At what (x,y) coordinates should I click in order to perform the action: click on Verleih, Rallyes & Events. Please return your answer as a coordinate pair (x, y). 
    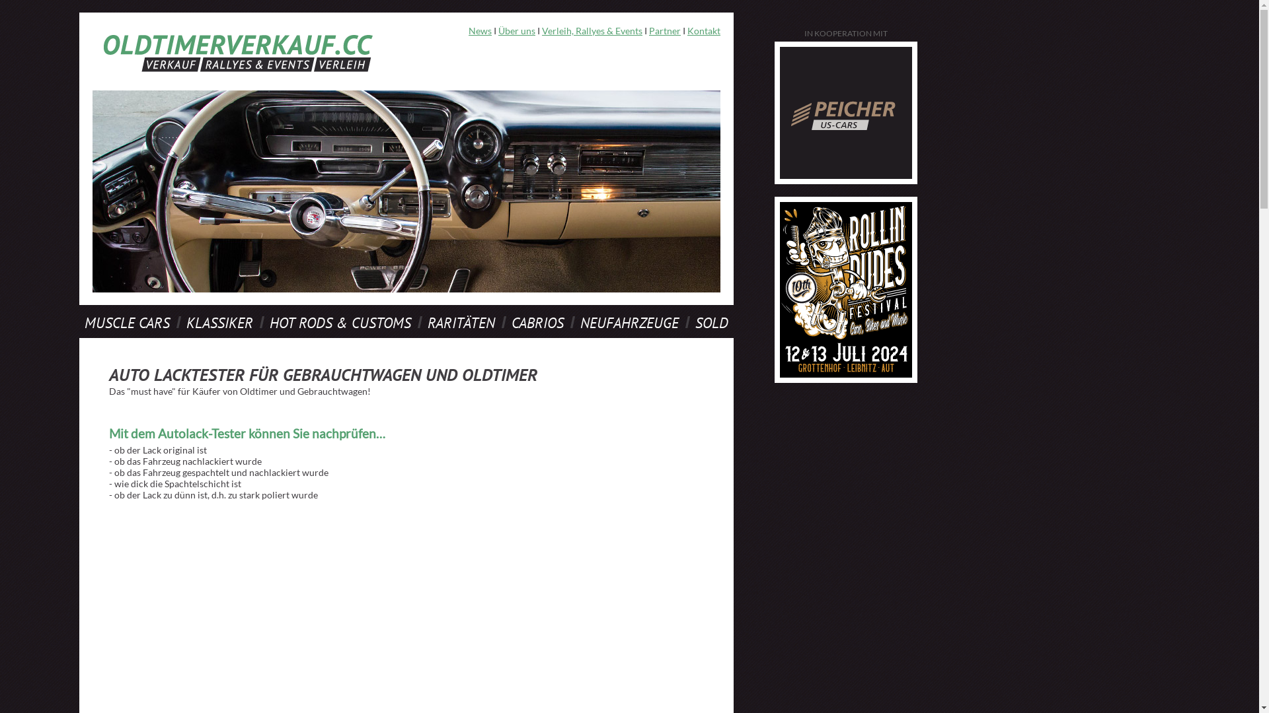
    Looking at the image, I should click on (592, 30).